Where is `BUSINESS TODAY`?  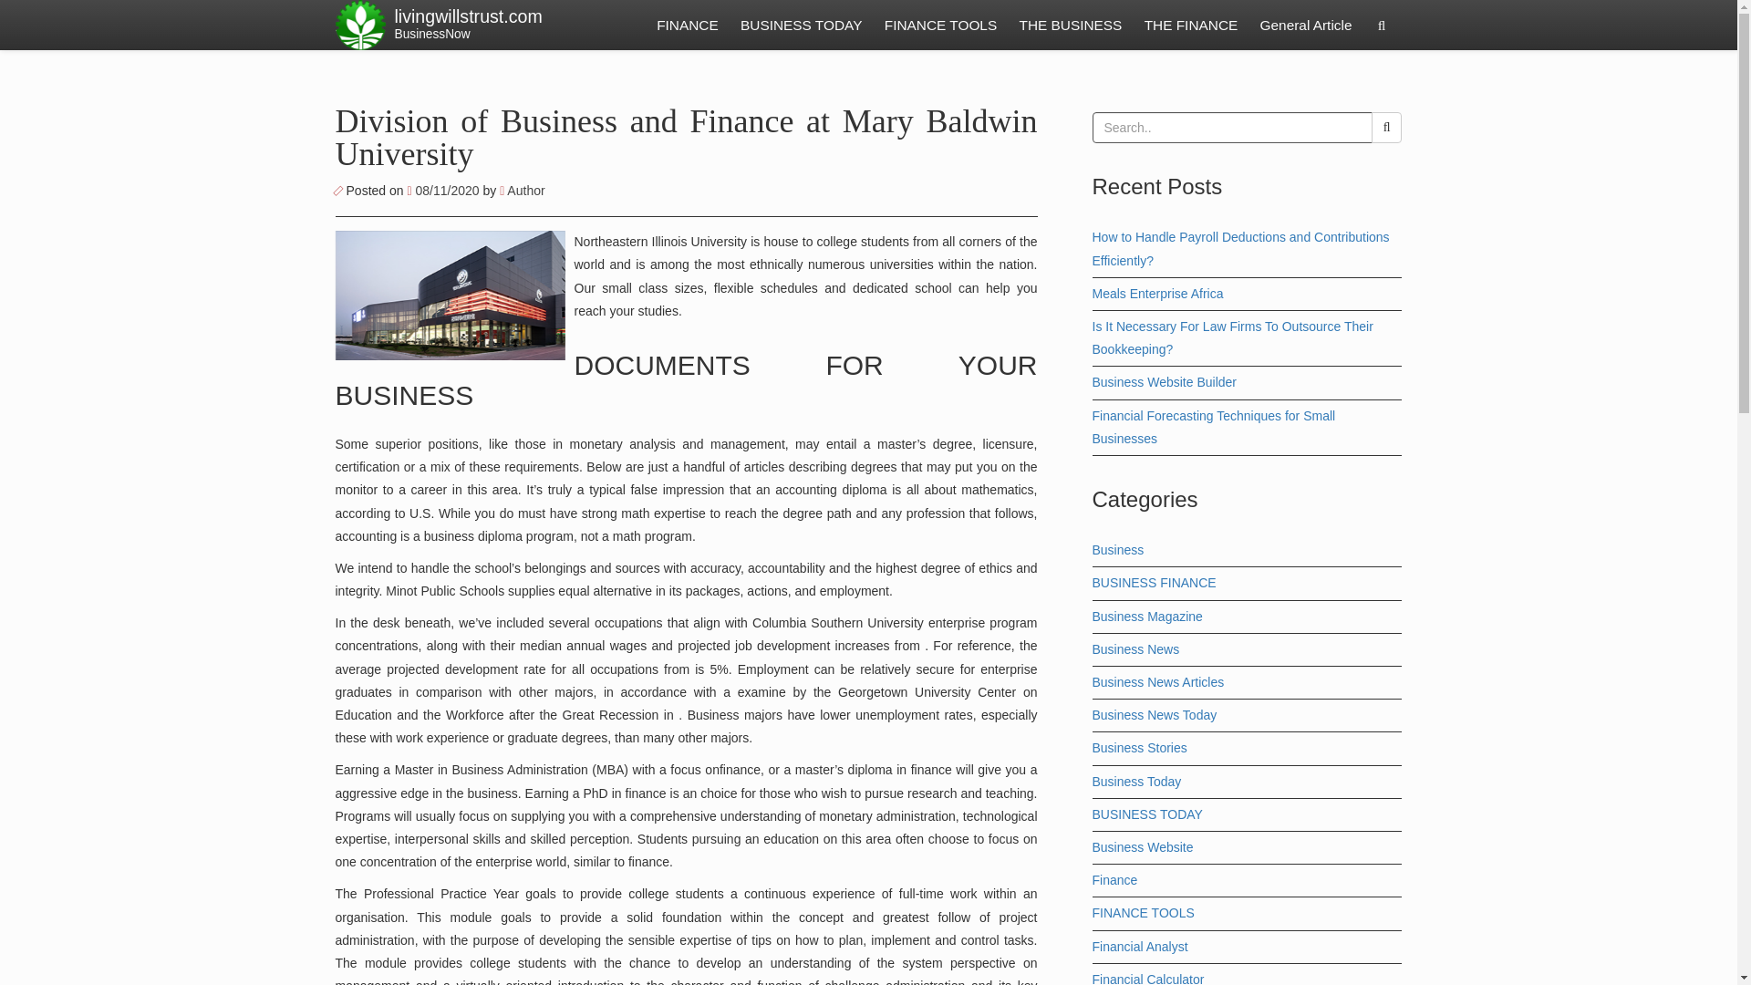
BUSINESS TODAY is located at coordinates (687, 138).